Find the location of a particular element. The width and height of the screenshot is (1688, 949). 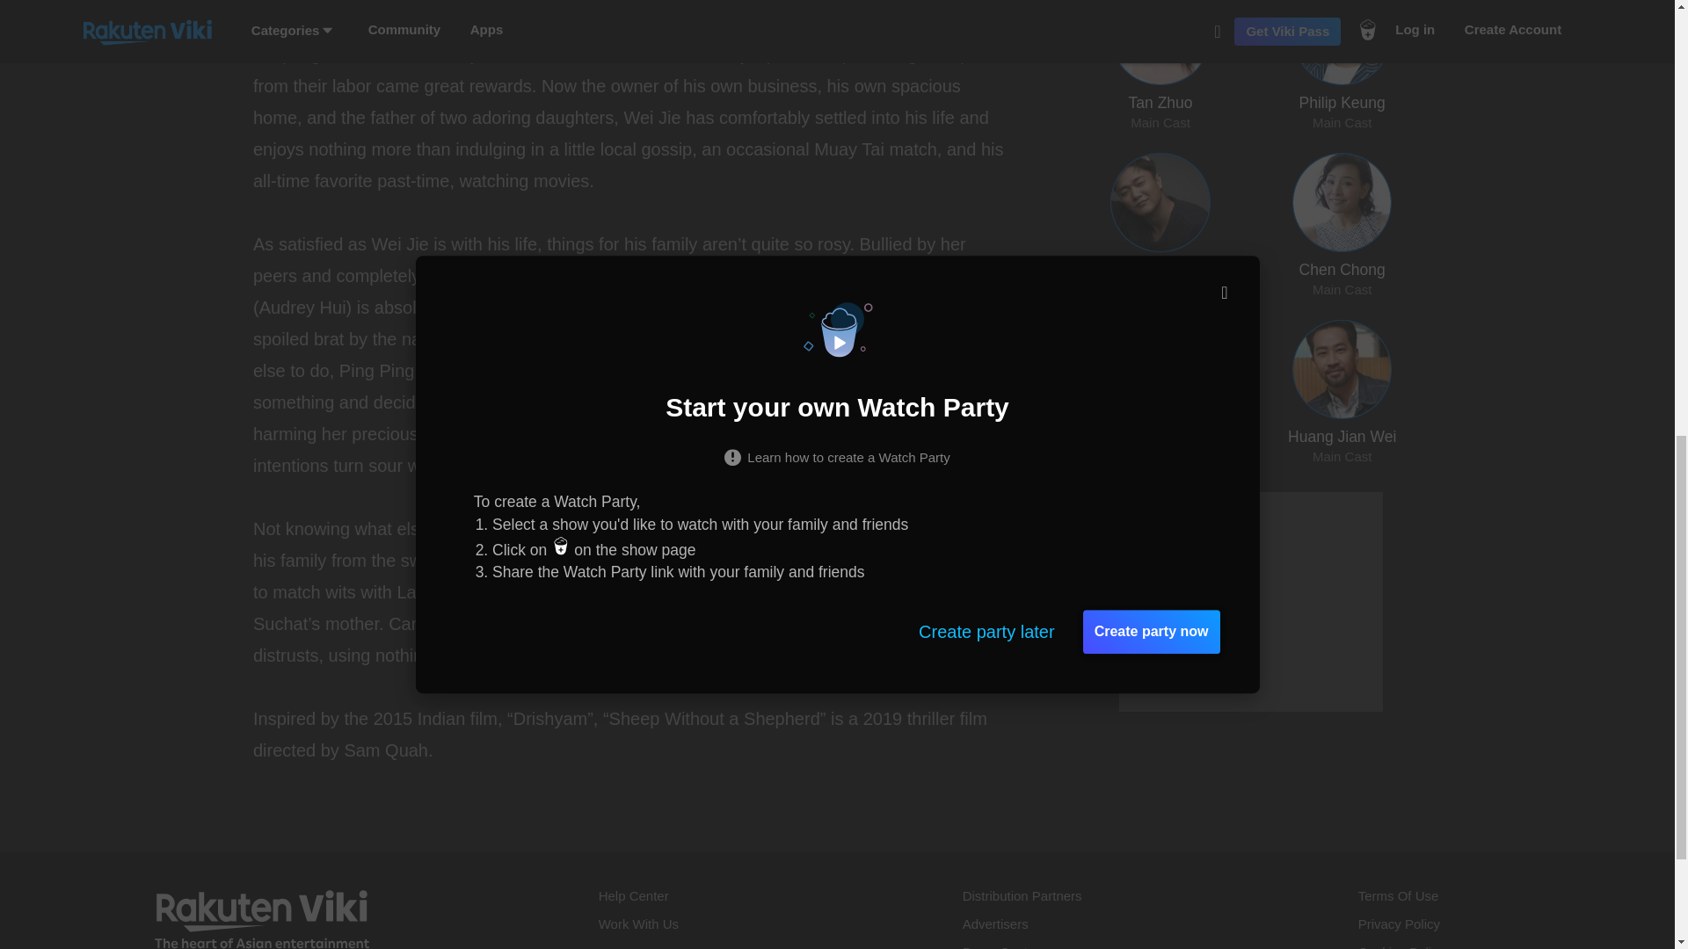

Tan Zhuo is located at coordinates (630, 0).